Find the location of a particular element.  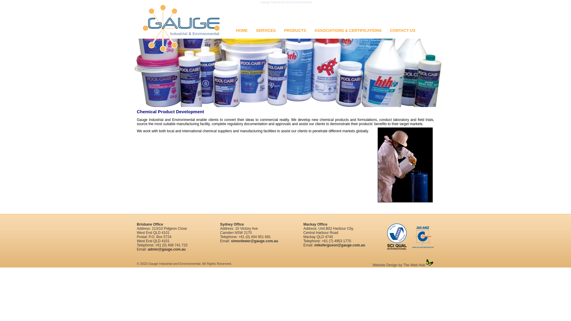

Website Design by The Web Hub is located at coordinates (399, 265).